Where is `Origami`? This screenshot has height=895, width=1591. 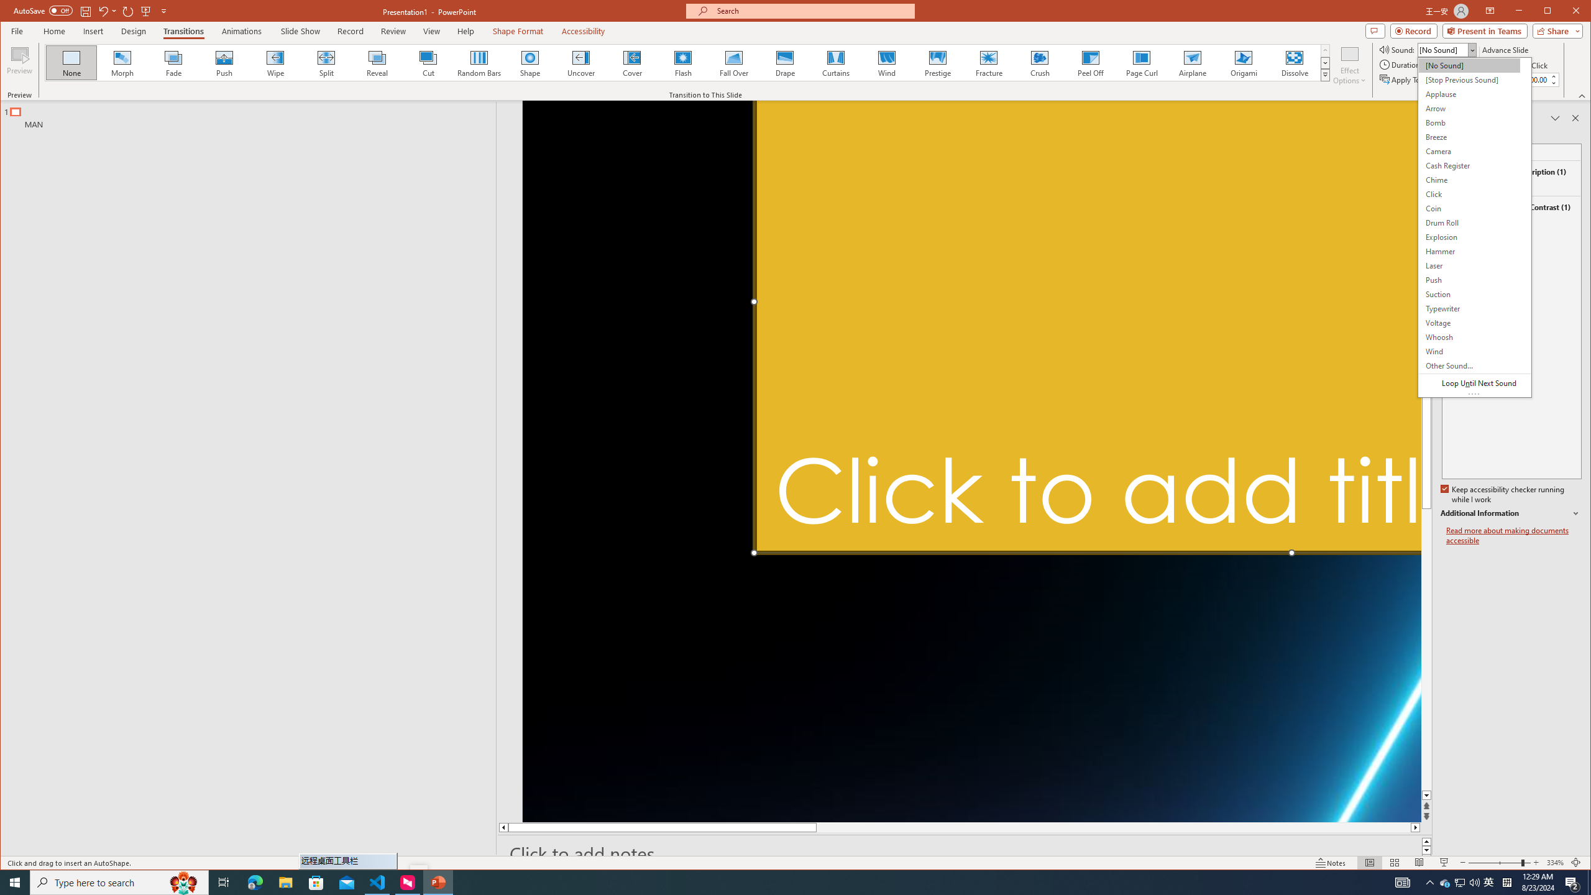
Origami is located at coordinates (1244, 63).